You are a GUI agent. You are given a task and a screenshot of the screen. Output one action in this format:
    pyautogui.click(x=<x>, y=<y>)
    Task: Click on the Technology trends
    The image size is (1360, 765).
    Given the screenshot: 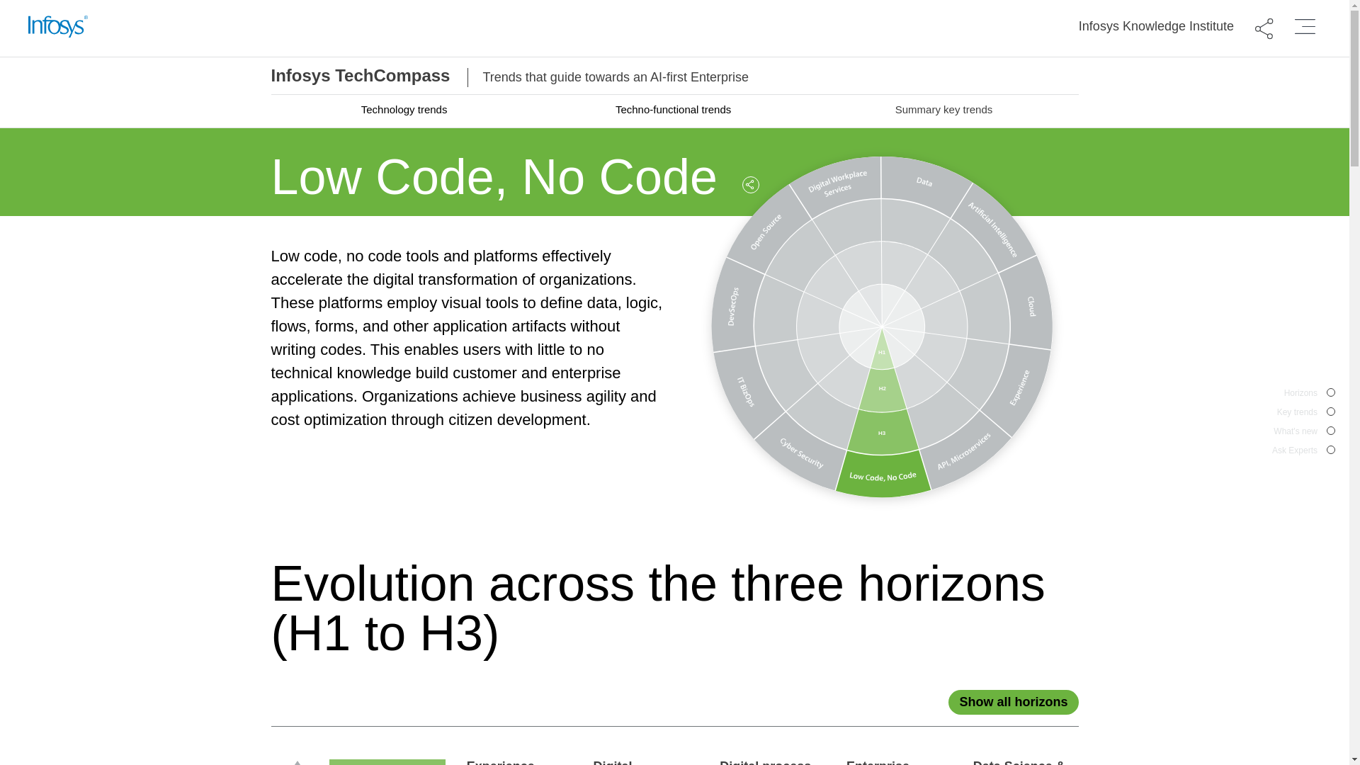 What is the action you would take?
    pyautogui.click(x=1289, y=421)
    